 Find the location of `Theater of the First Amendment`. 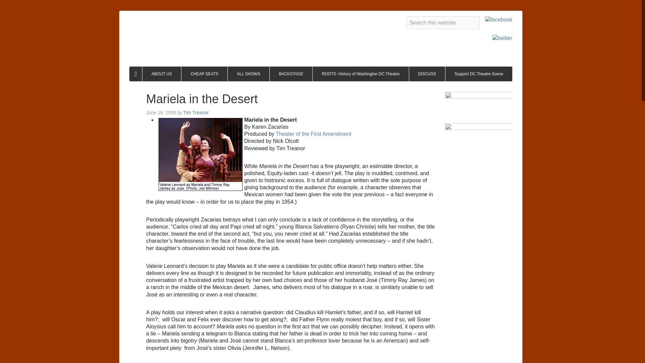

Theater of the First Amendment is located at coordinates (314, 134).